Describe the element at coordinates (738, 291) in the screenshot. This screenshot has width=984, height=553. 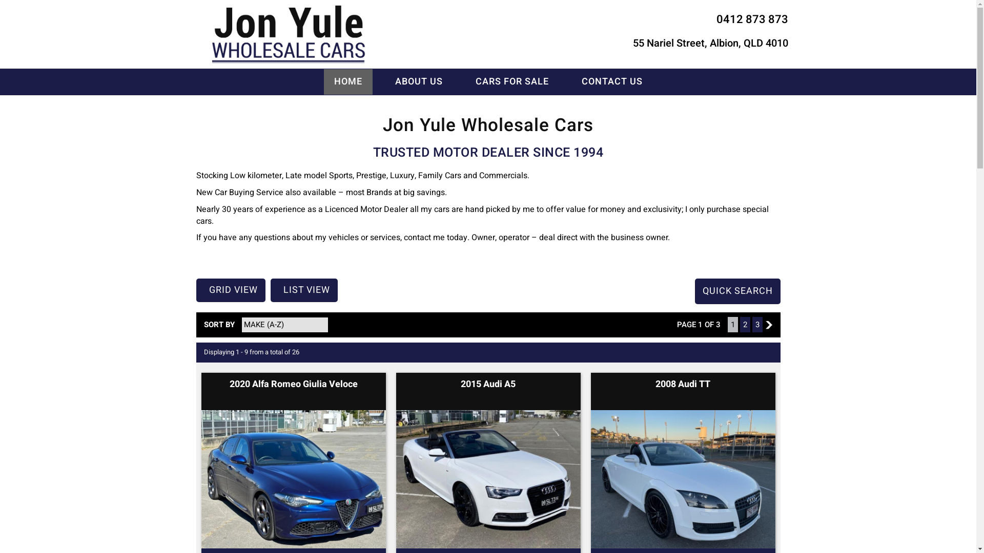
I see `QUICK SEARCH` at that location.